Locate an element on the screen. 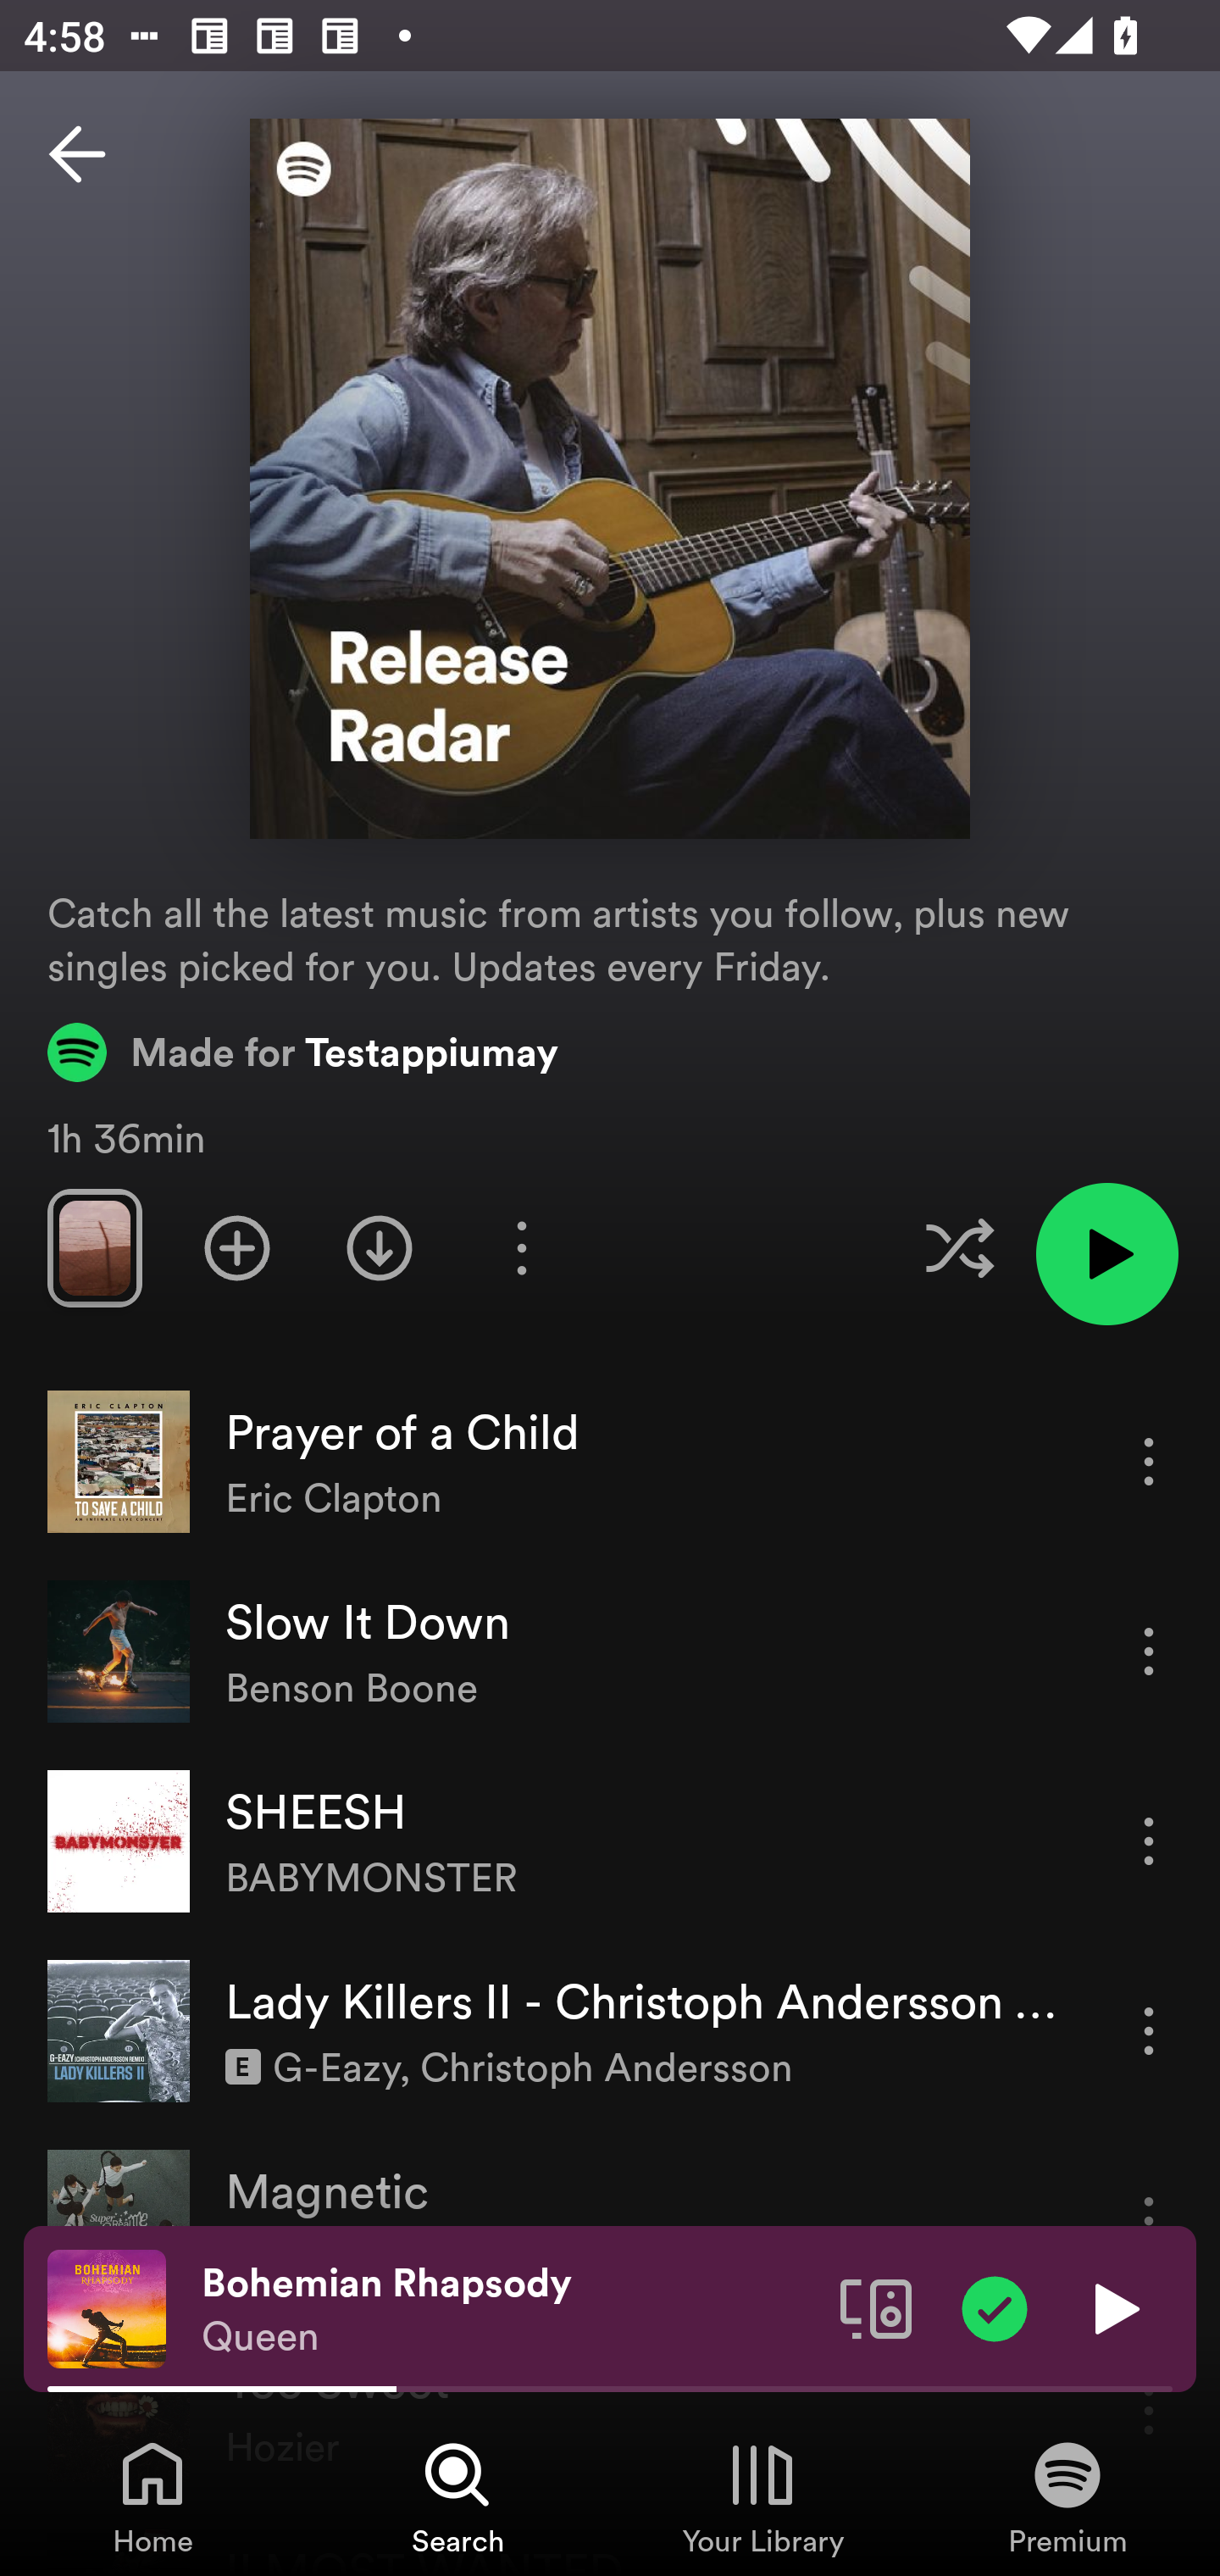 This screenshot has width=1220, height=2576. Item added is located at coordinates (995, 2307).